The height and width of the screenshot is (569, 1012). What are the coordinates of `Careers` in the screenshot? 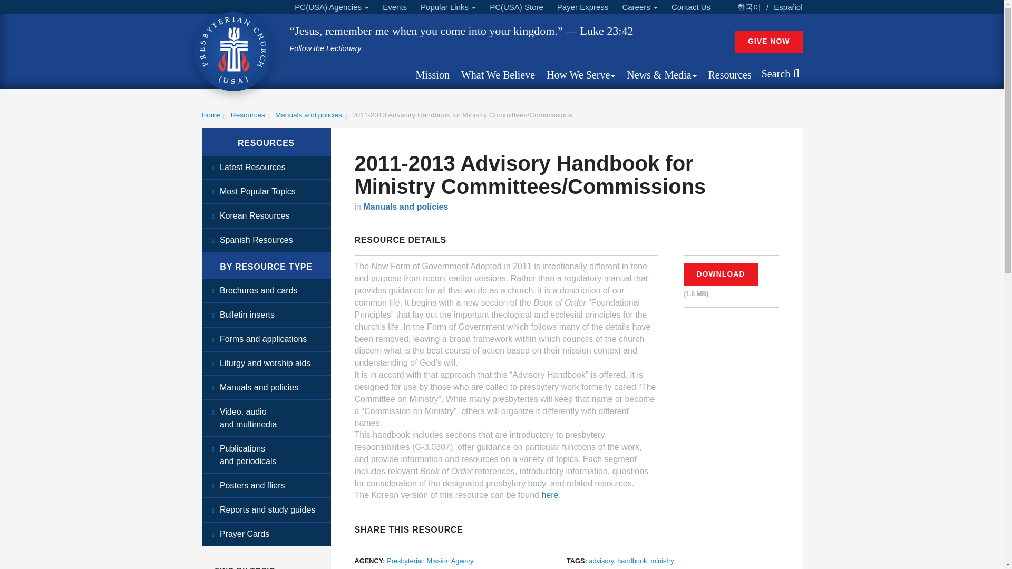 It's located at (639, 7).